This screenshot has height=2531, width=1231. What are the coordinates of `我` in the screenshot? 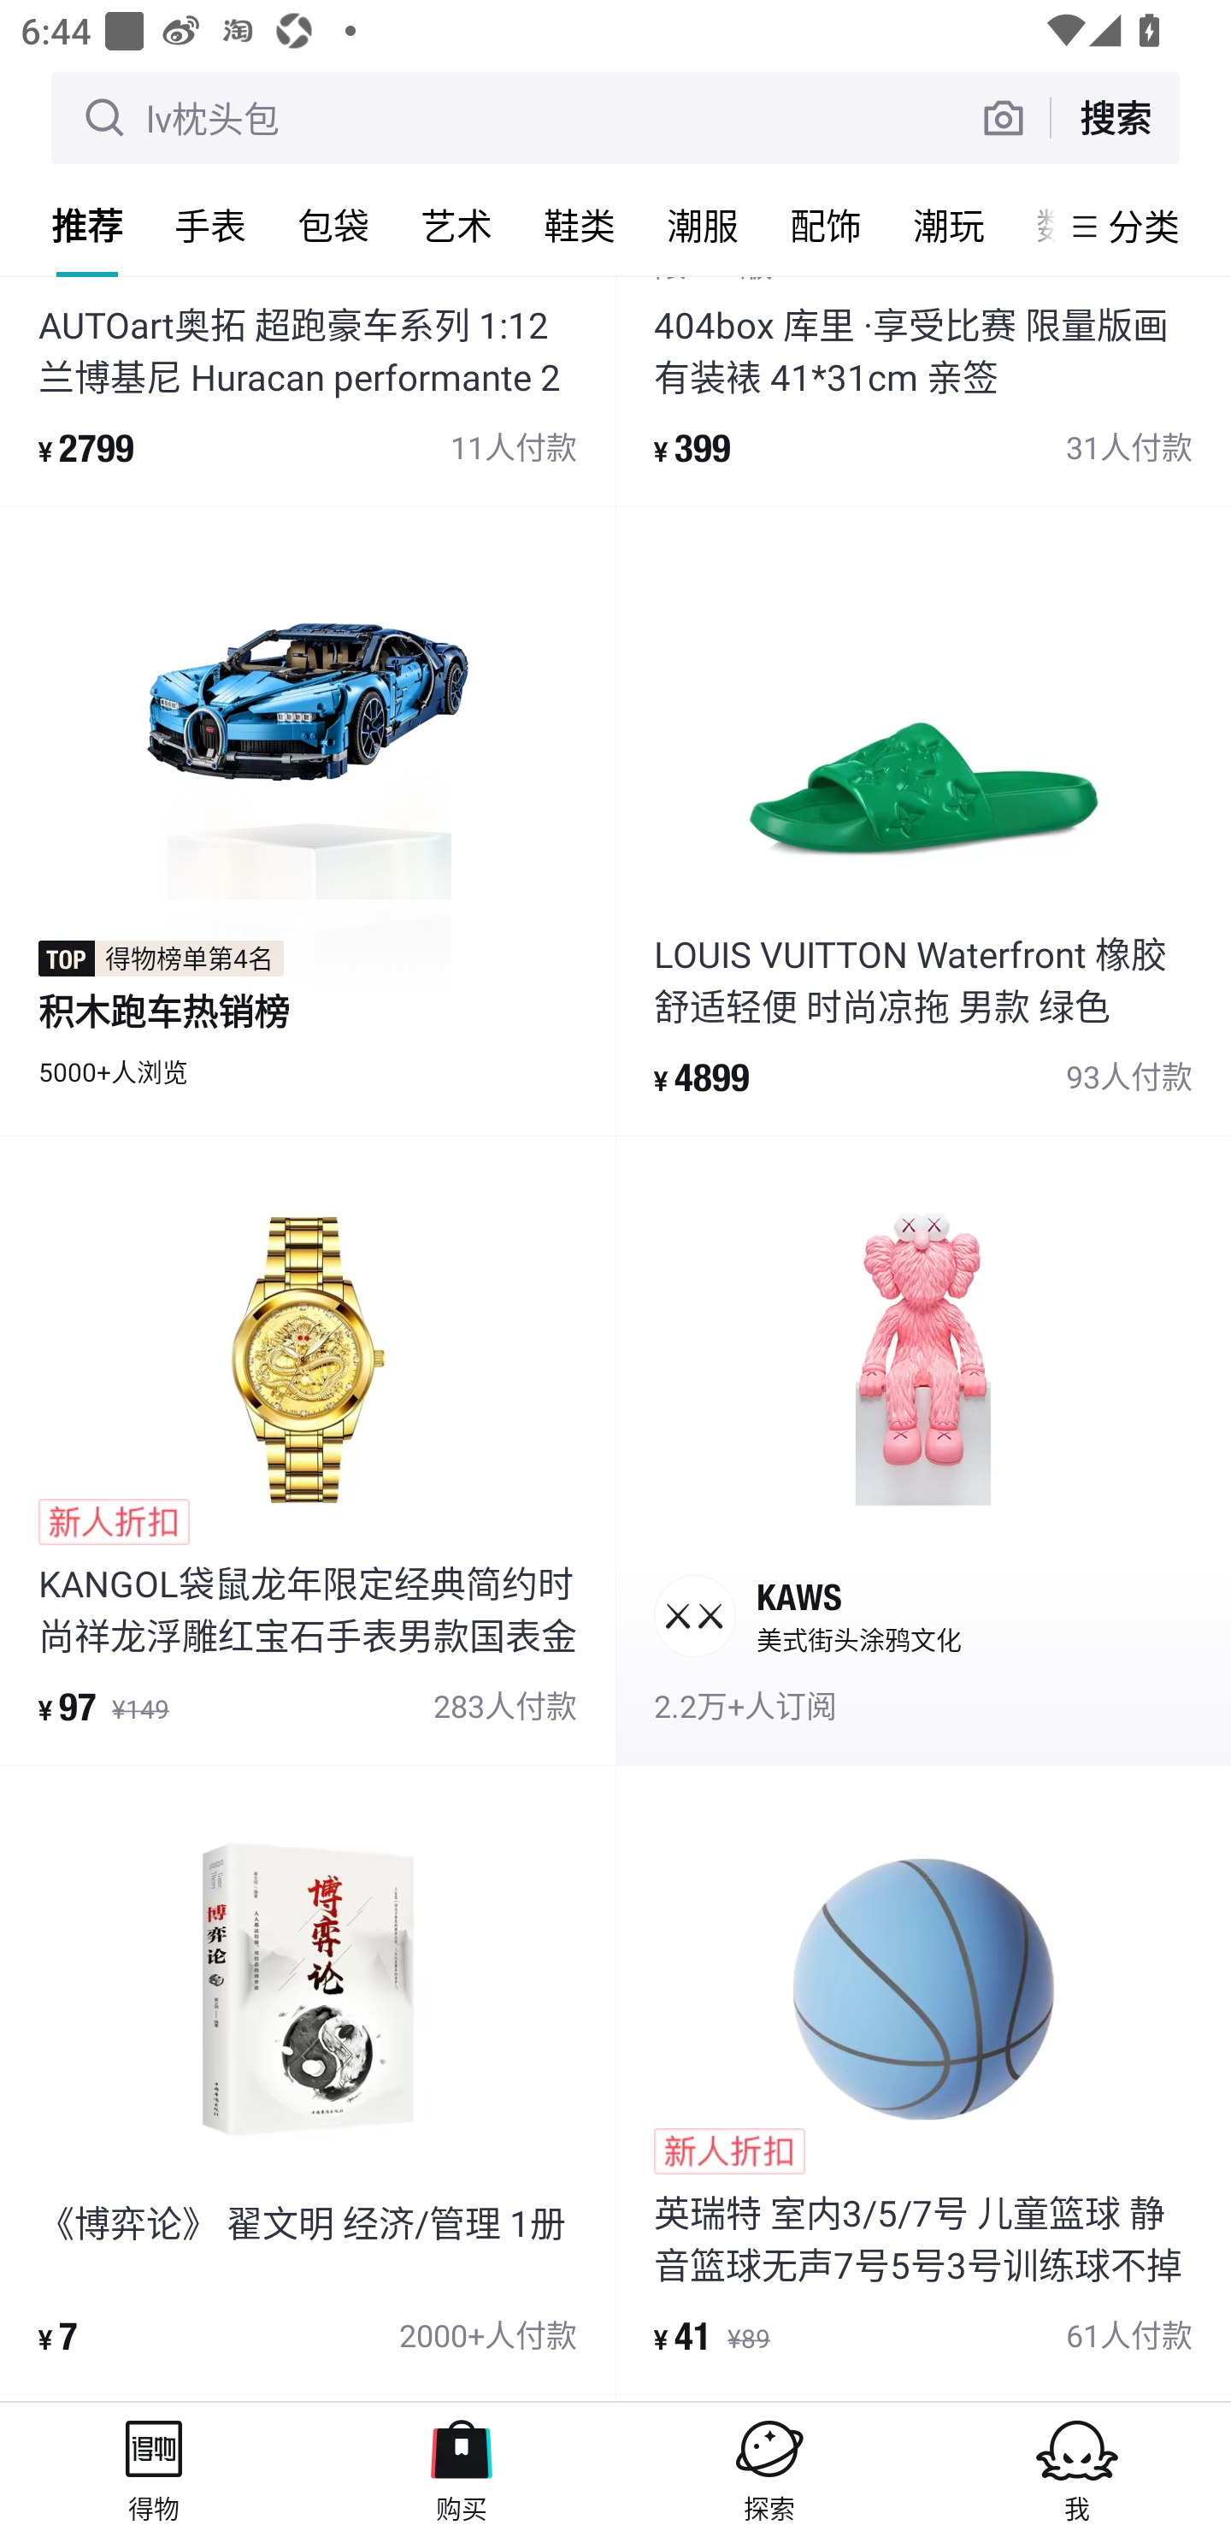 It's located at (1077, 2466).